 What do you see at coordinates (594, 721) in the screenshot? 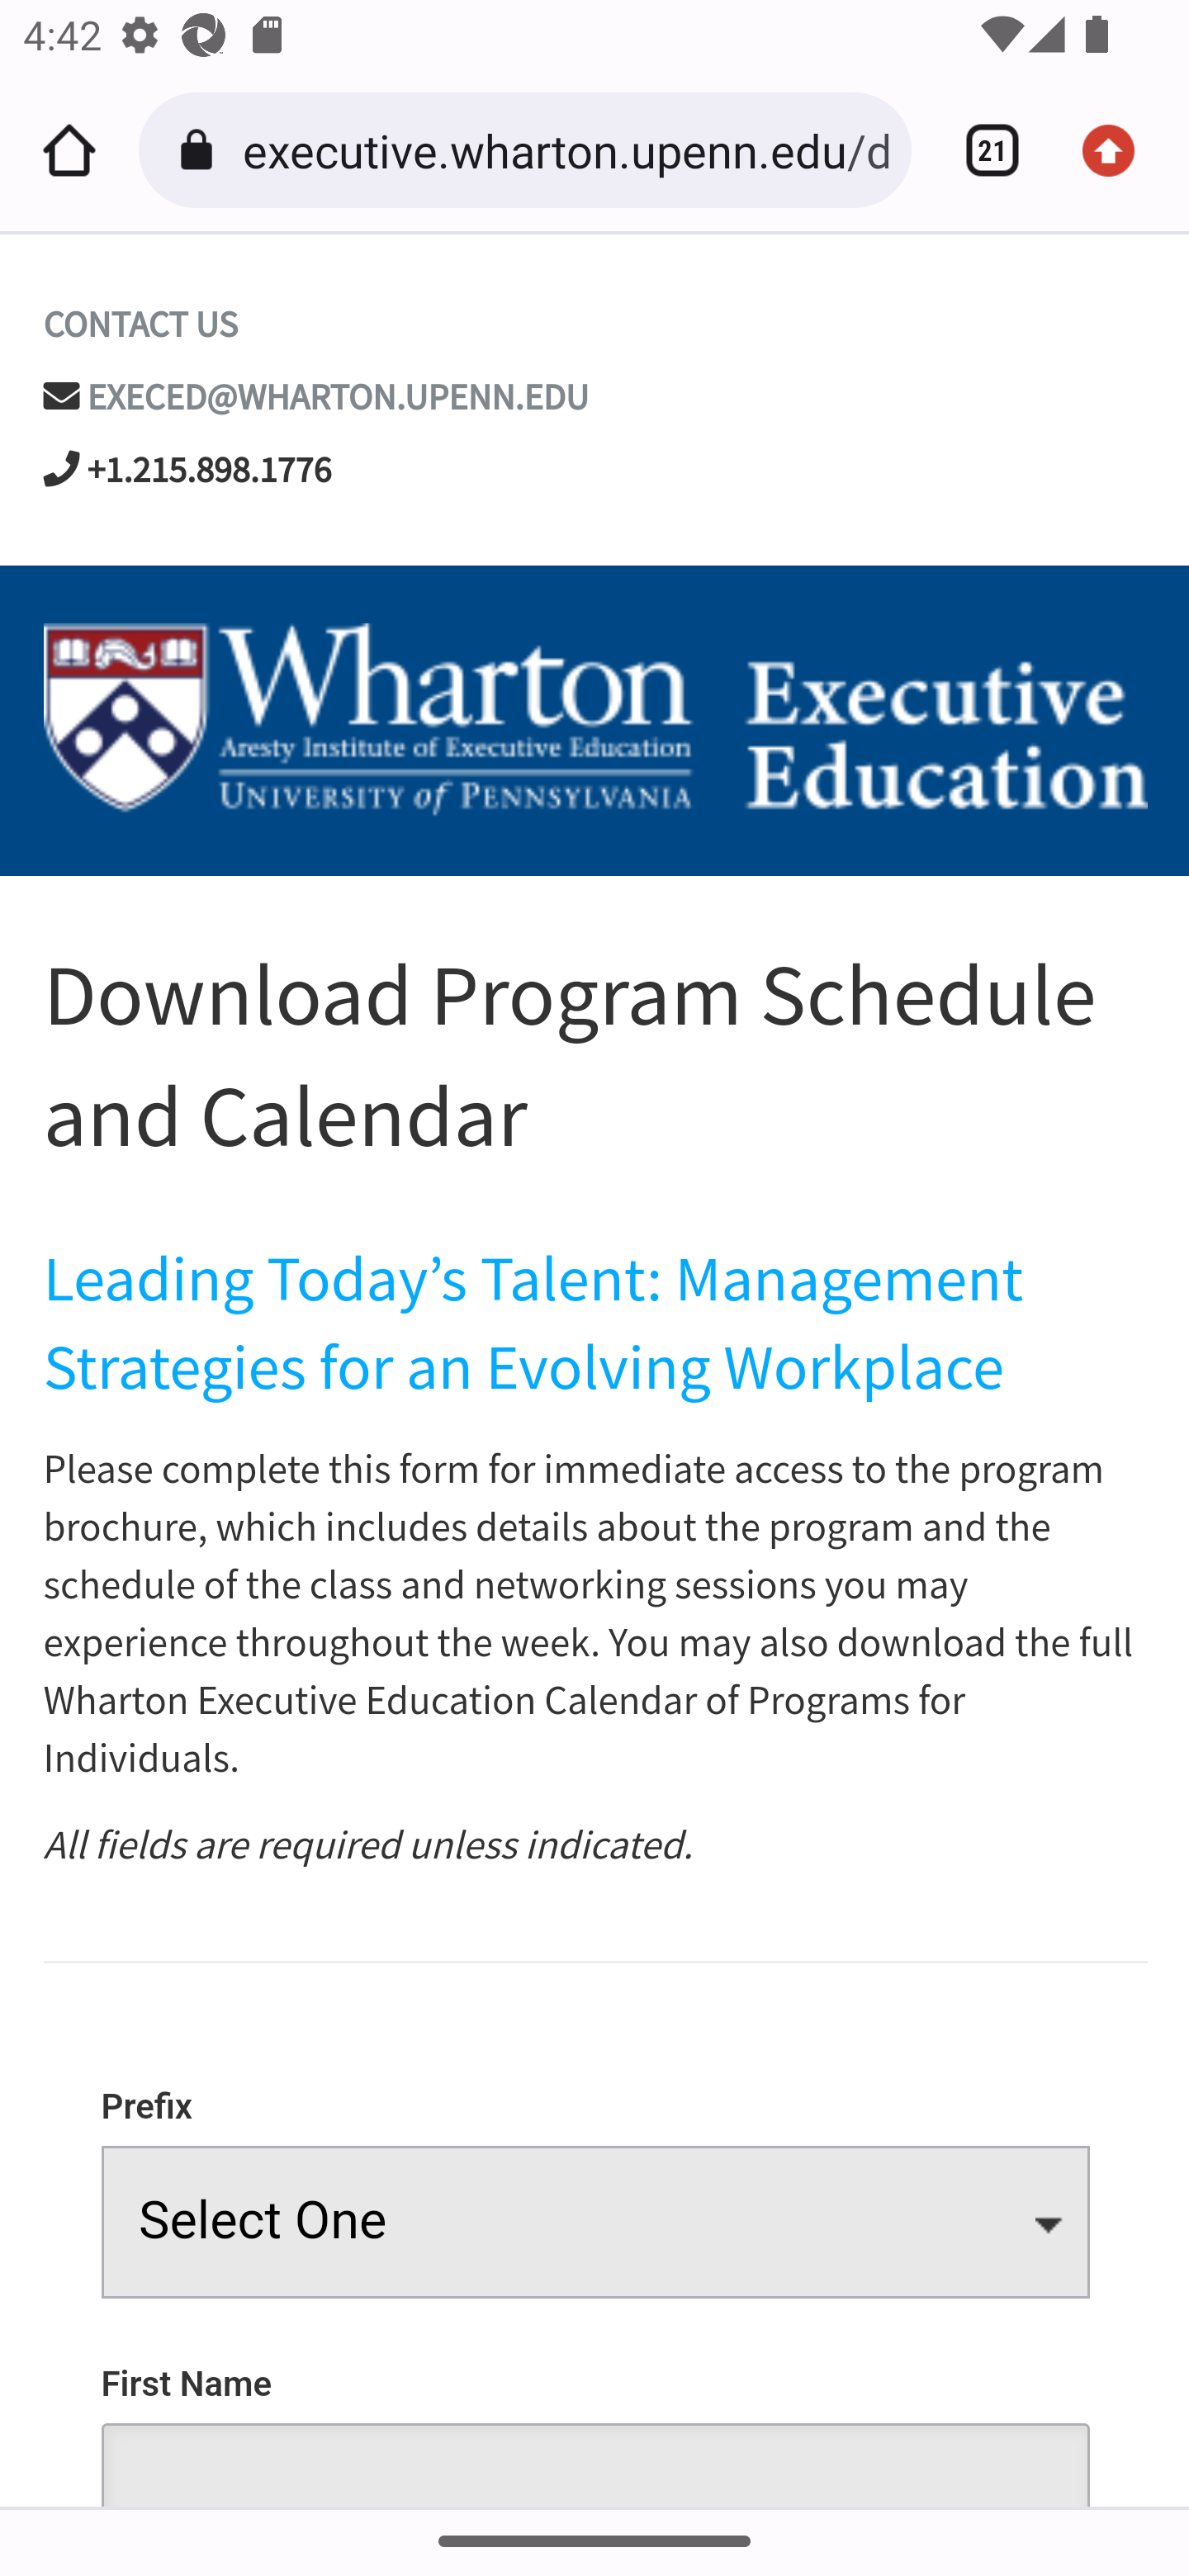
I see `Wharton - University of Pennsylvania` at bounding box center [594, 721].